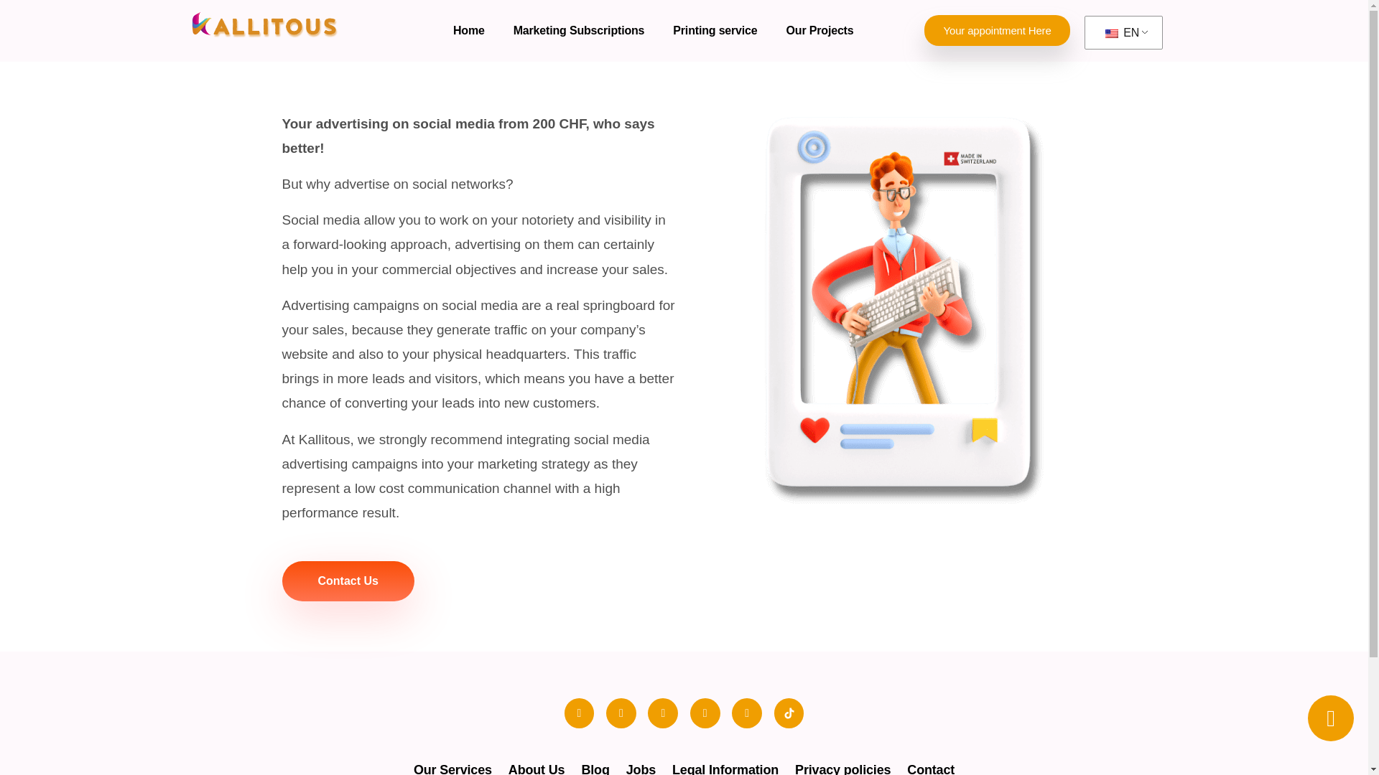 This screenshot has width=1379, height=775. I want to click on English, so click(1112, 33).